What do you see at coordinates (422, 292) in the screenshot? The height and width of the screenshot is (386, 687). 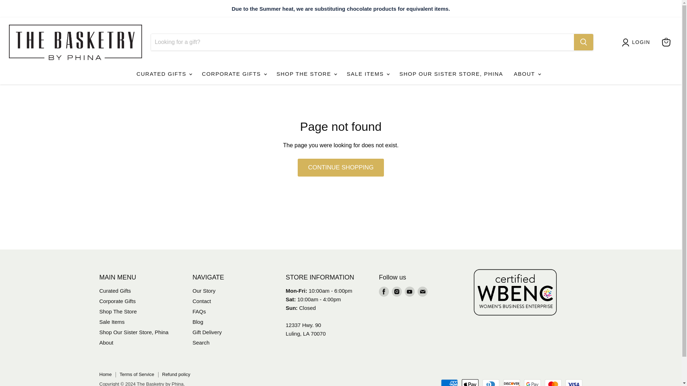 I see `Email` at bounding box center [422, 292].